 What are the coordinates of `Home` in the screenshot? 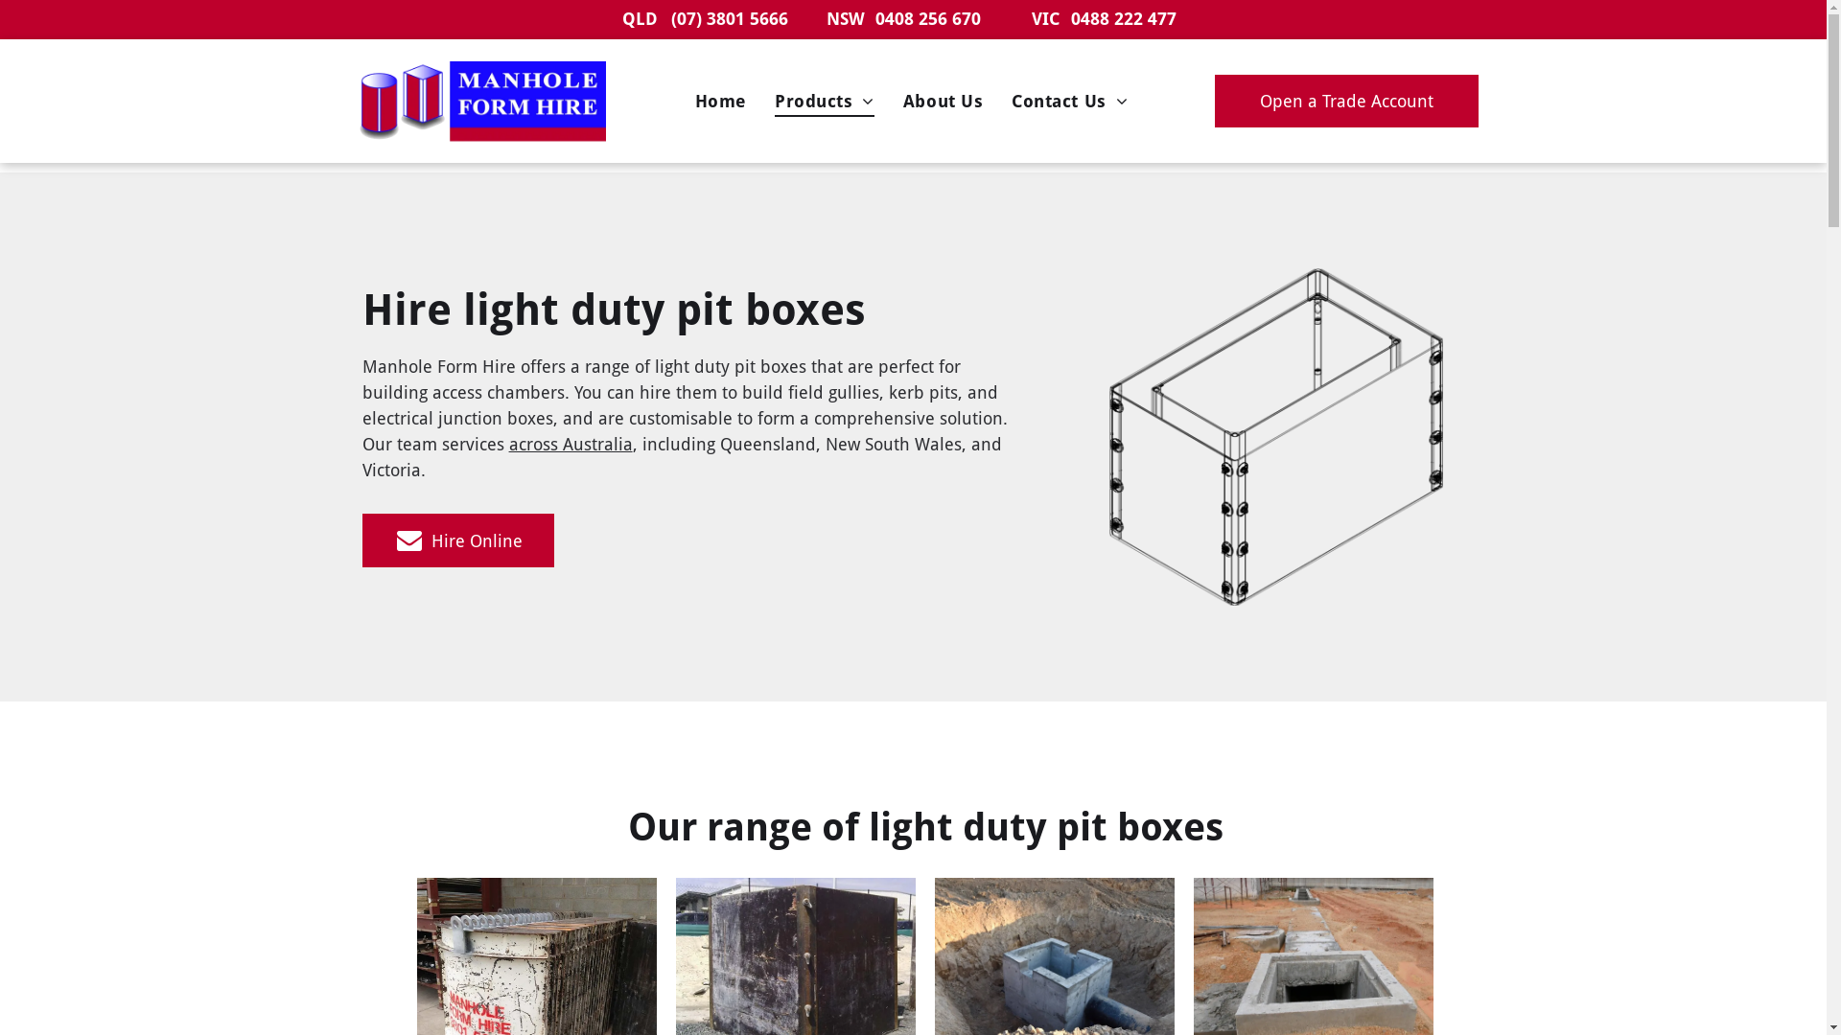 It's located at (721, 102).